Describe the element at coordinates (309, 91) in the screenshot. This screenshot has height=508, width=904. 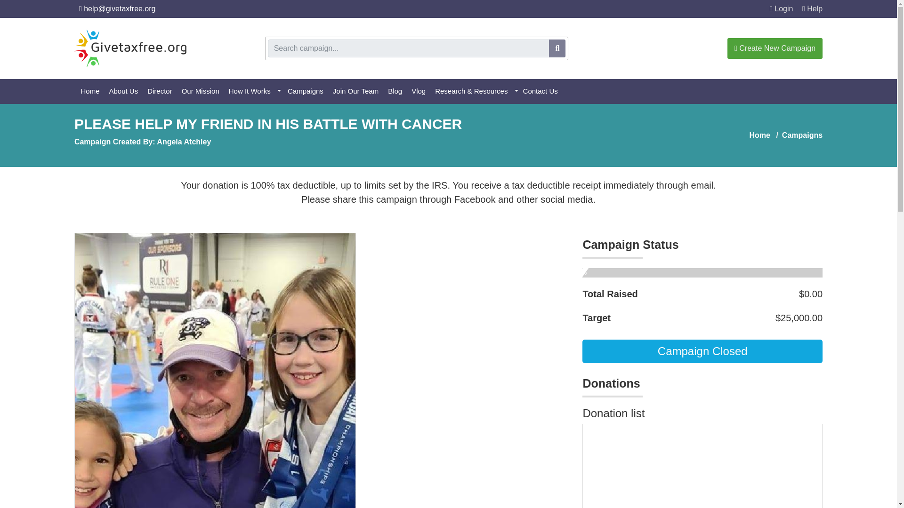
I see ` Campaigns` at that location.